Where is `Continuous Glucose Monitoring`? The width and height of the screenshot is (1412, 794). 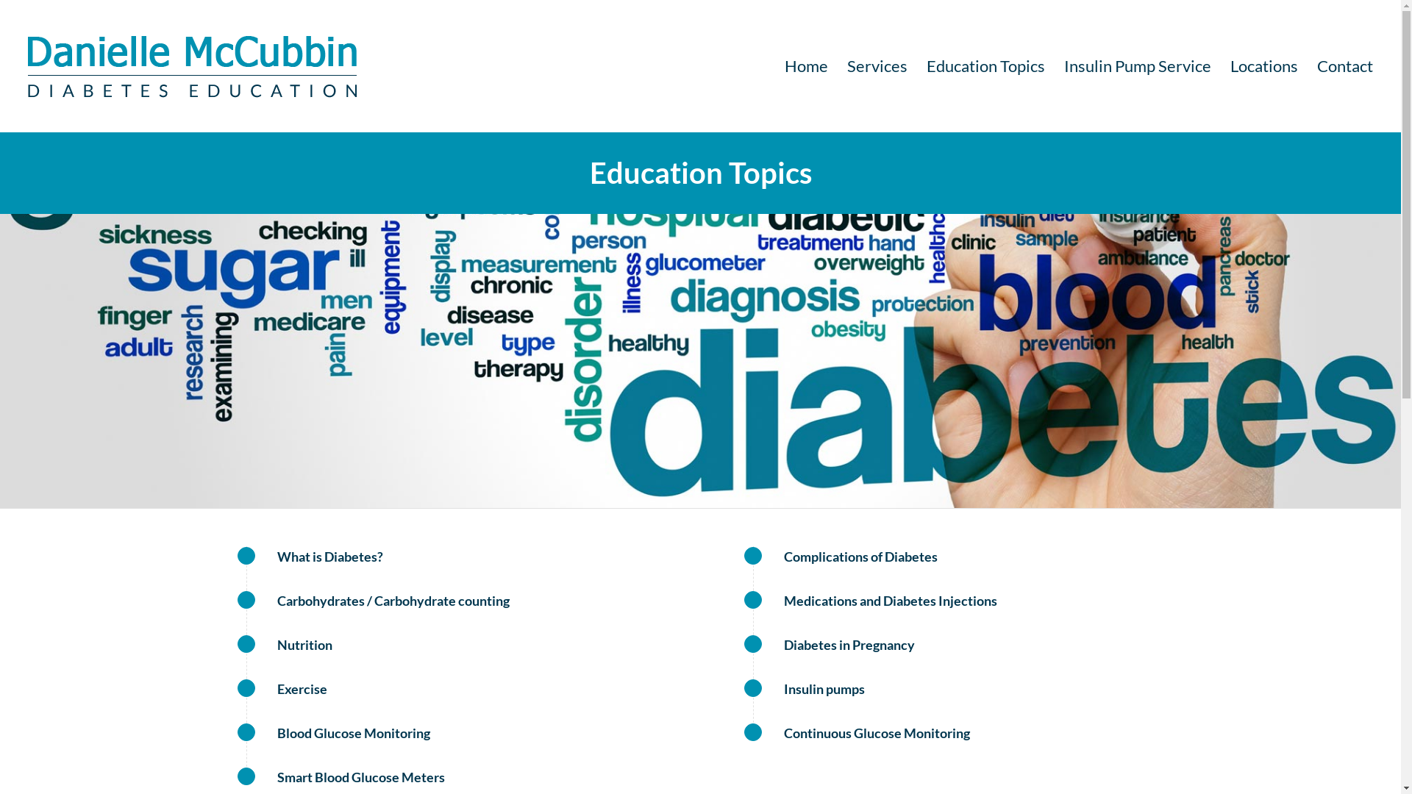 Continuous Glucose Monitoring is located at coordinates (753, 732).